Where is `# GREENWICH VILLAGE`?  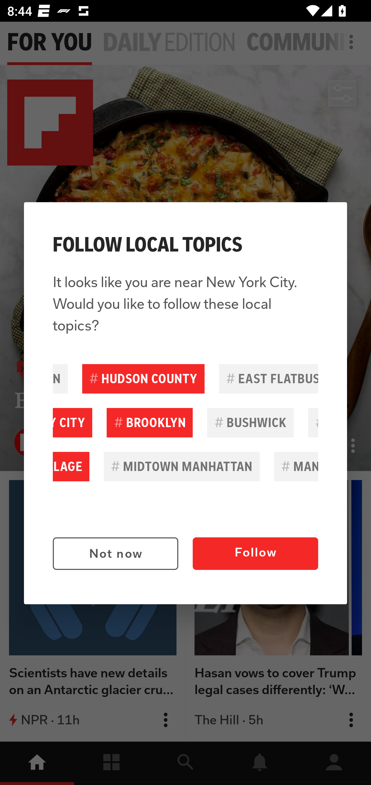
# GREENWICH VILLAGE is located at coordinates (71, 467).